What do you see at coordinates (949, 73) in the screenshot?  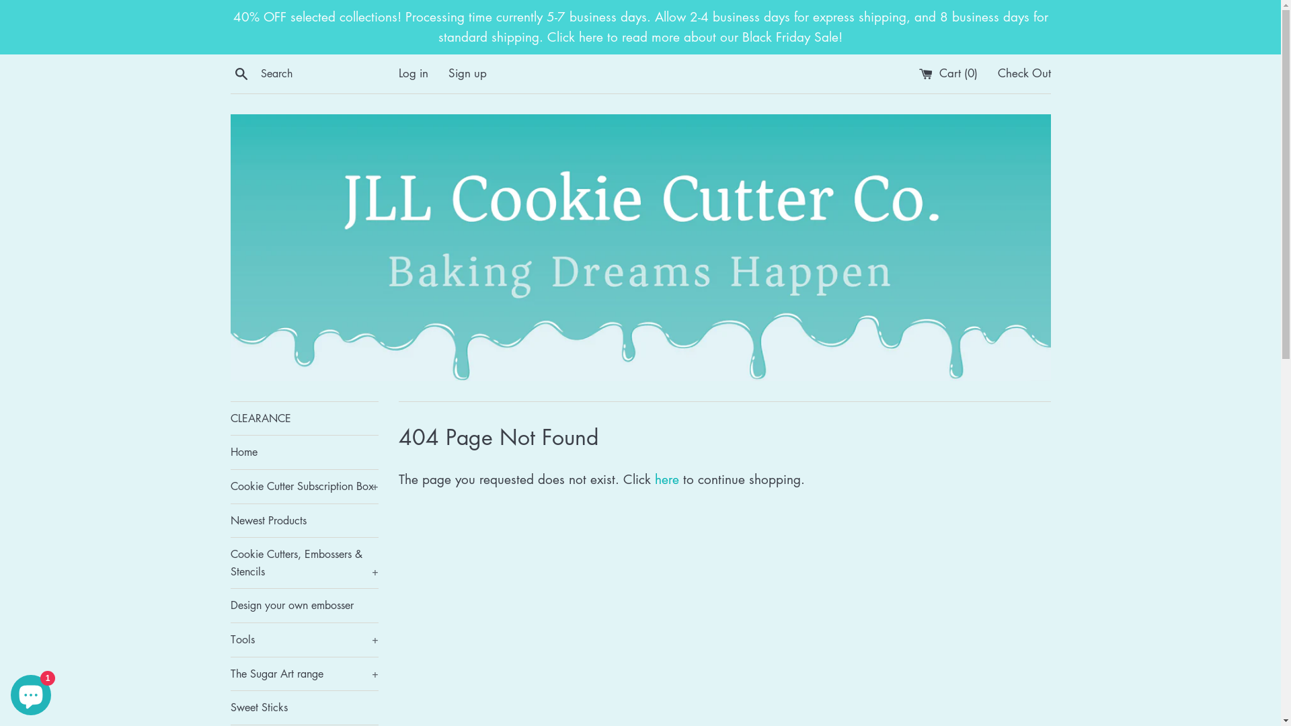 I see `Cart (0)` at bounding box center [949, 73].